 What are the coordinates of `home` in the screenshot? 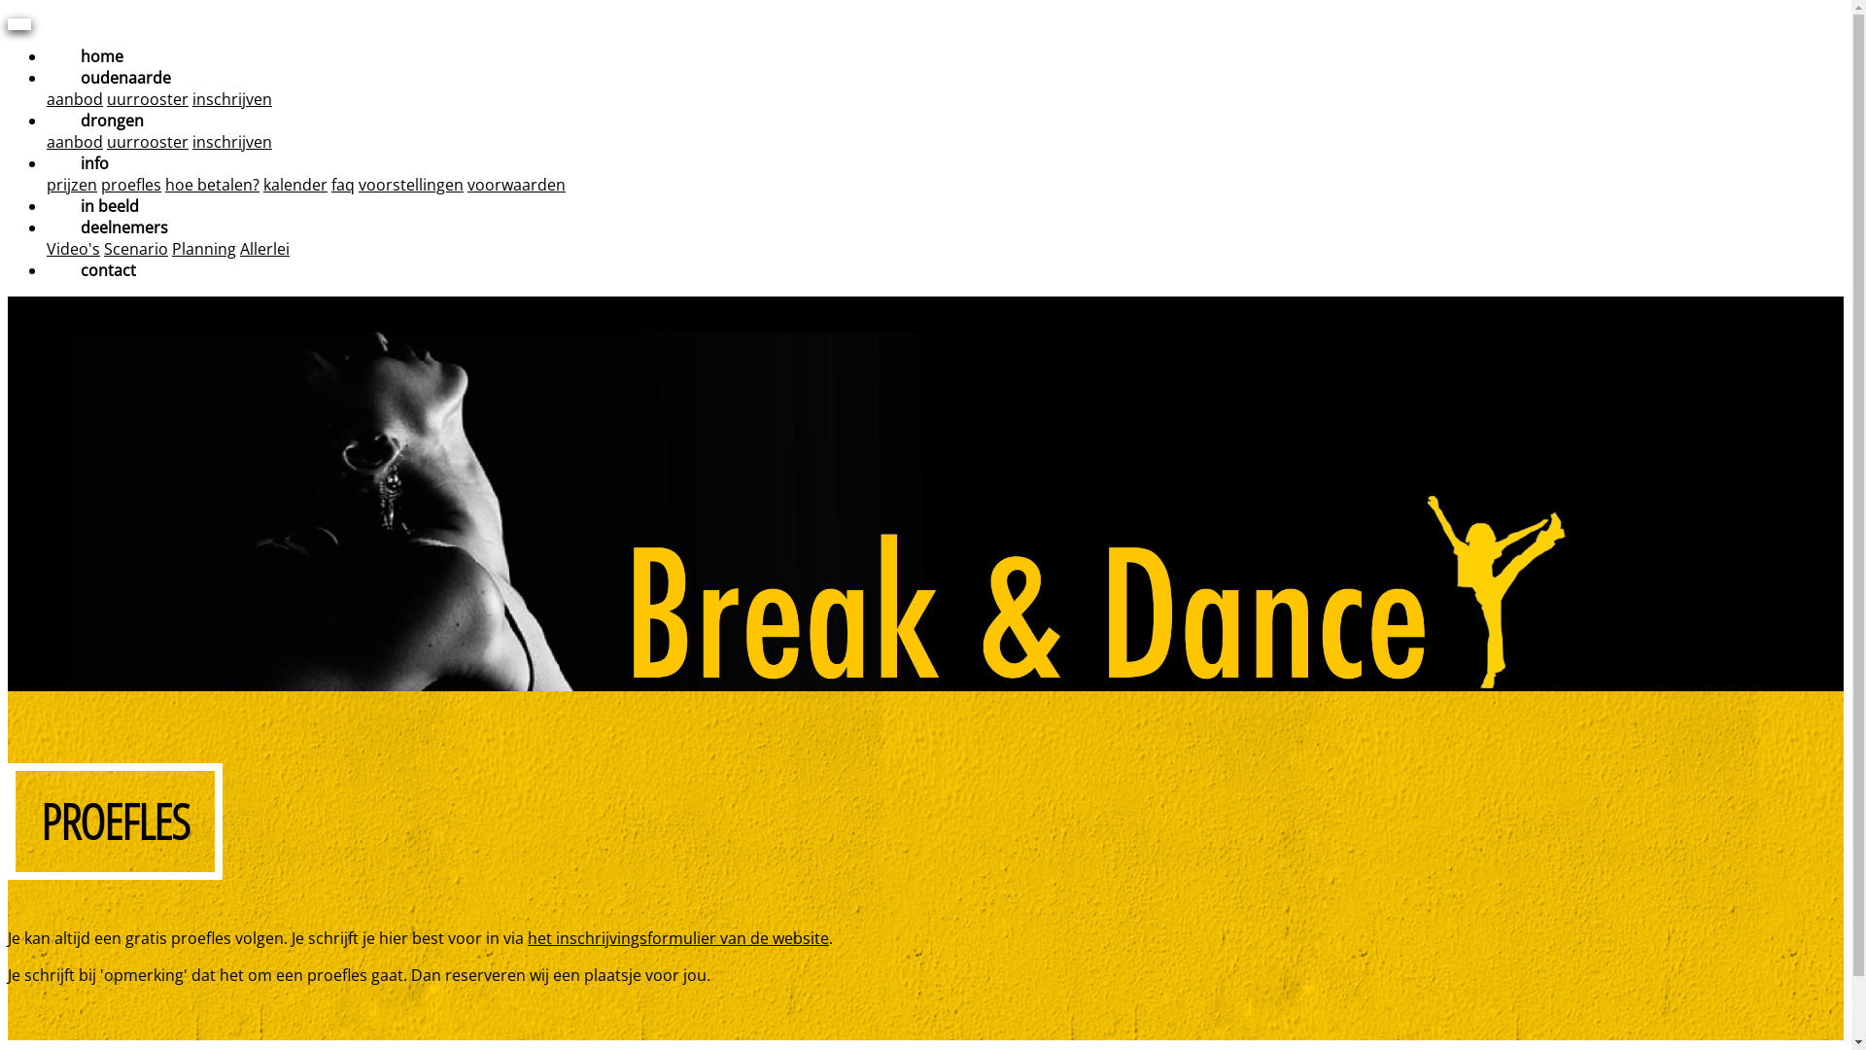 It's located at (102, 56).